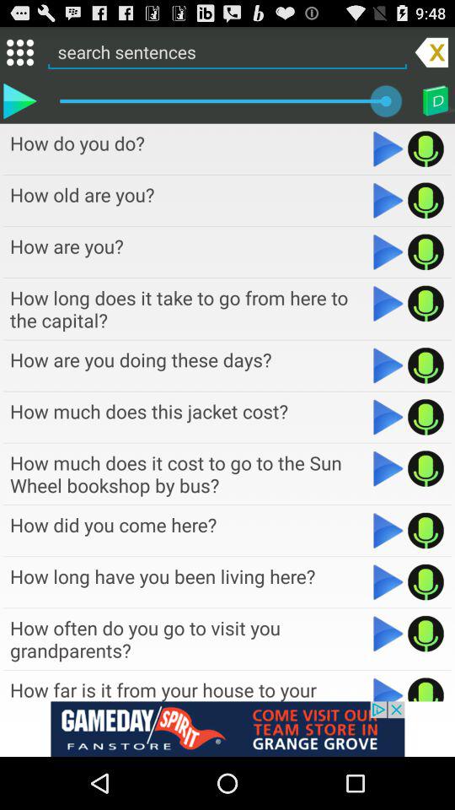  What do you see at coordinates (388, 688) in the screenshot?
I see `play audio` at bounding box center [388, 688].